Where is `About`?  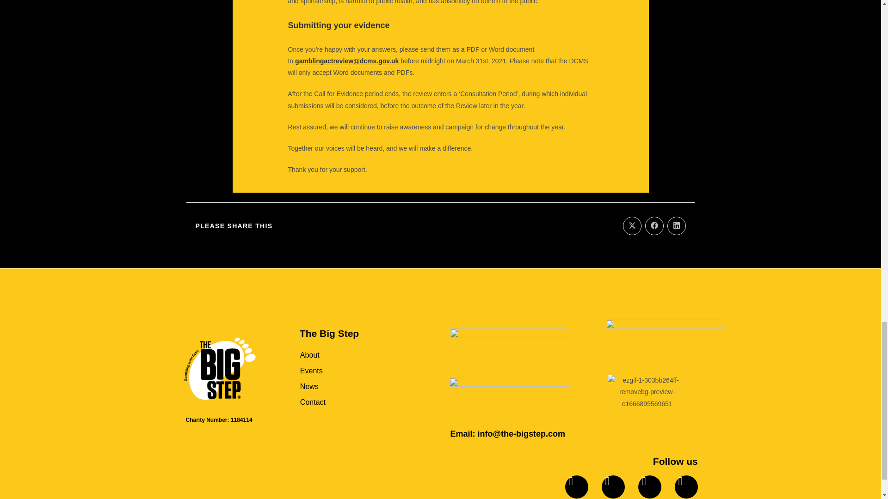
About is located at coordinates (352, 355).